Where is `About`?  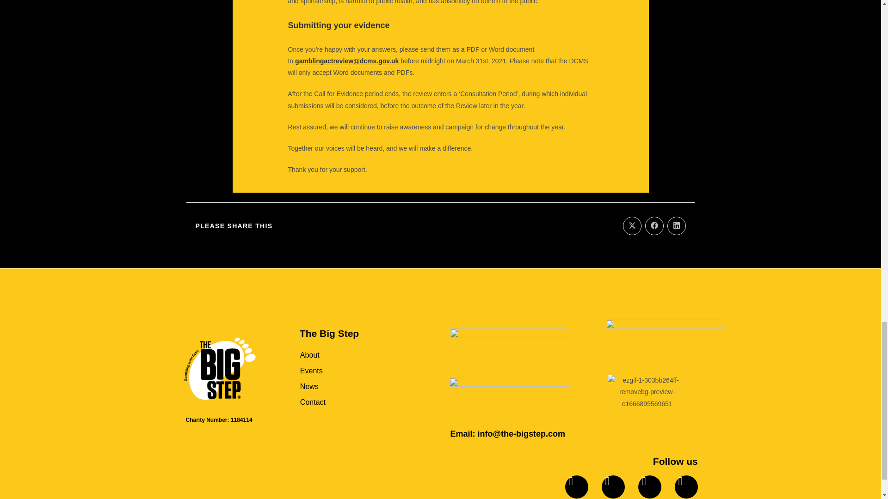
About is located at coordinates (352, 355).